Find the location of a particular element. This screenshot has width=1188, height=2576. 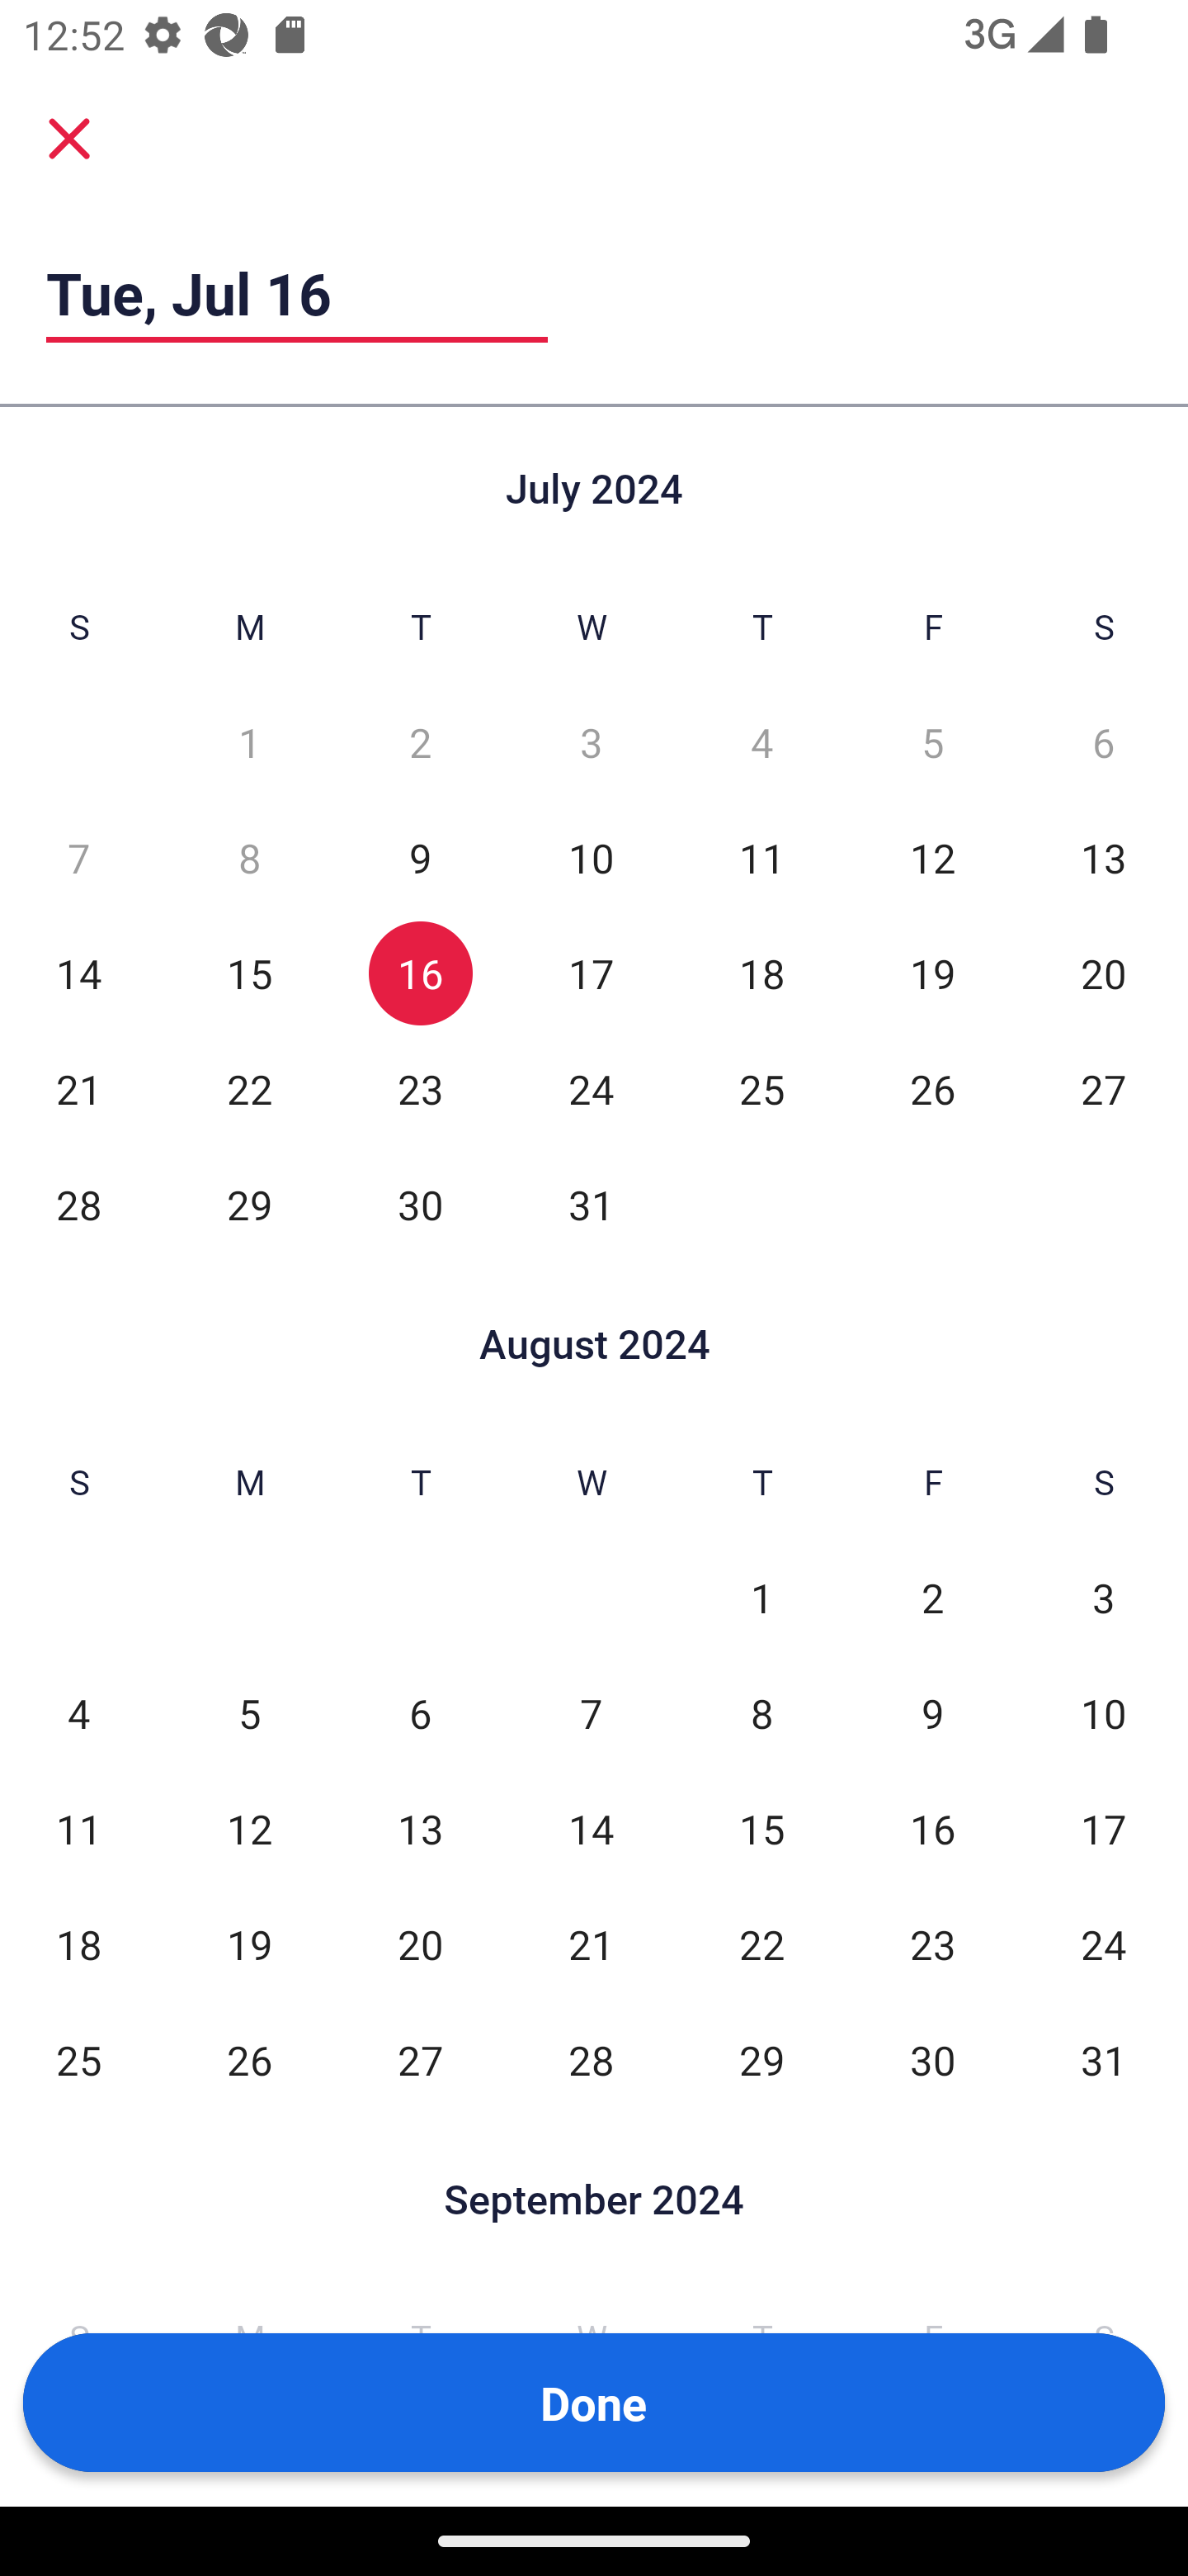

4 Thu, Jul 4, Not Selected is located at coordinates (761, 743).